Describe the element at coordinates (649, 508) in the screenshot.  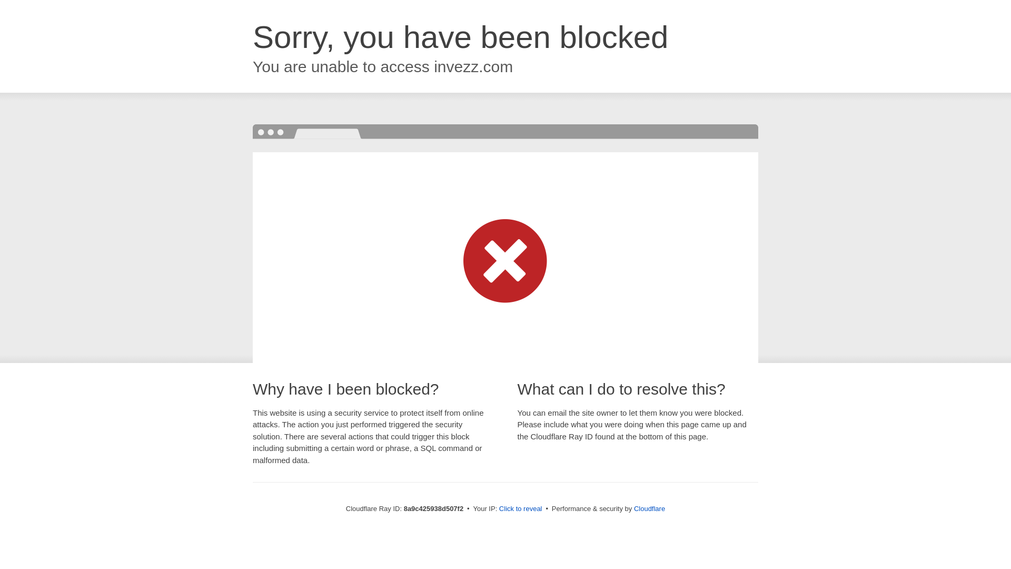
I see `Cloudflare` at that location.